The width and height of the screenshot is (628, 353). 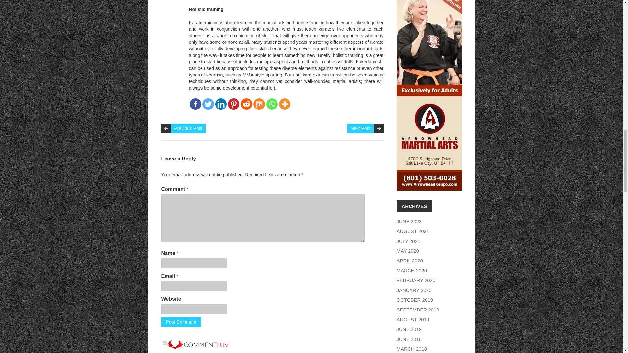 What do you see at coordinates (198, 343) in the screenshot?
I see `CommentLuv is enabled` at bounding box center [198, 343].